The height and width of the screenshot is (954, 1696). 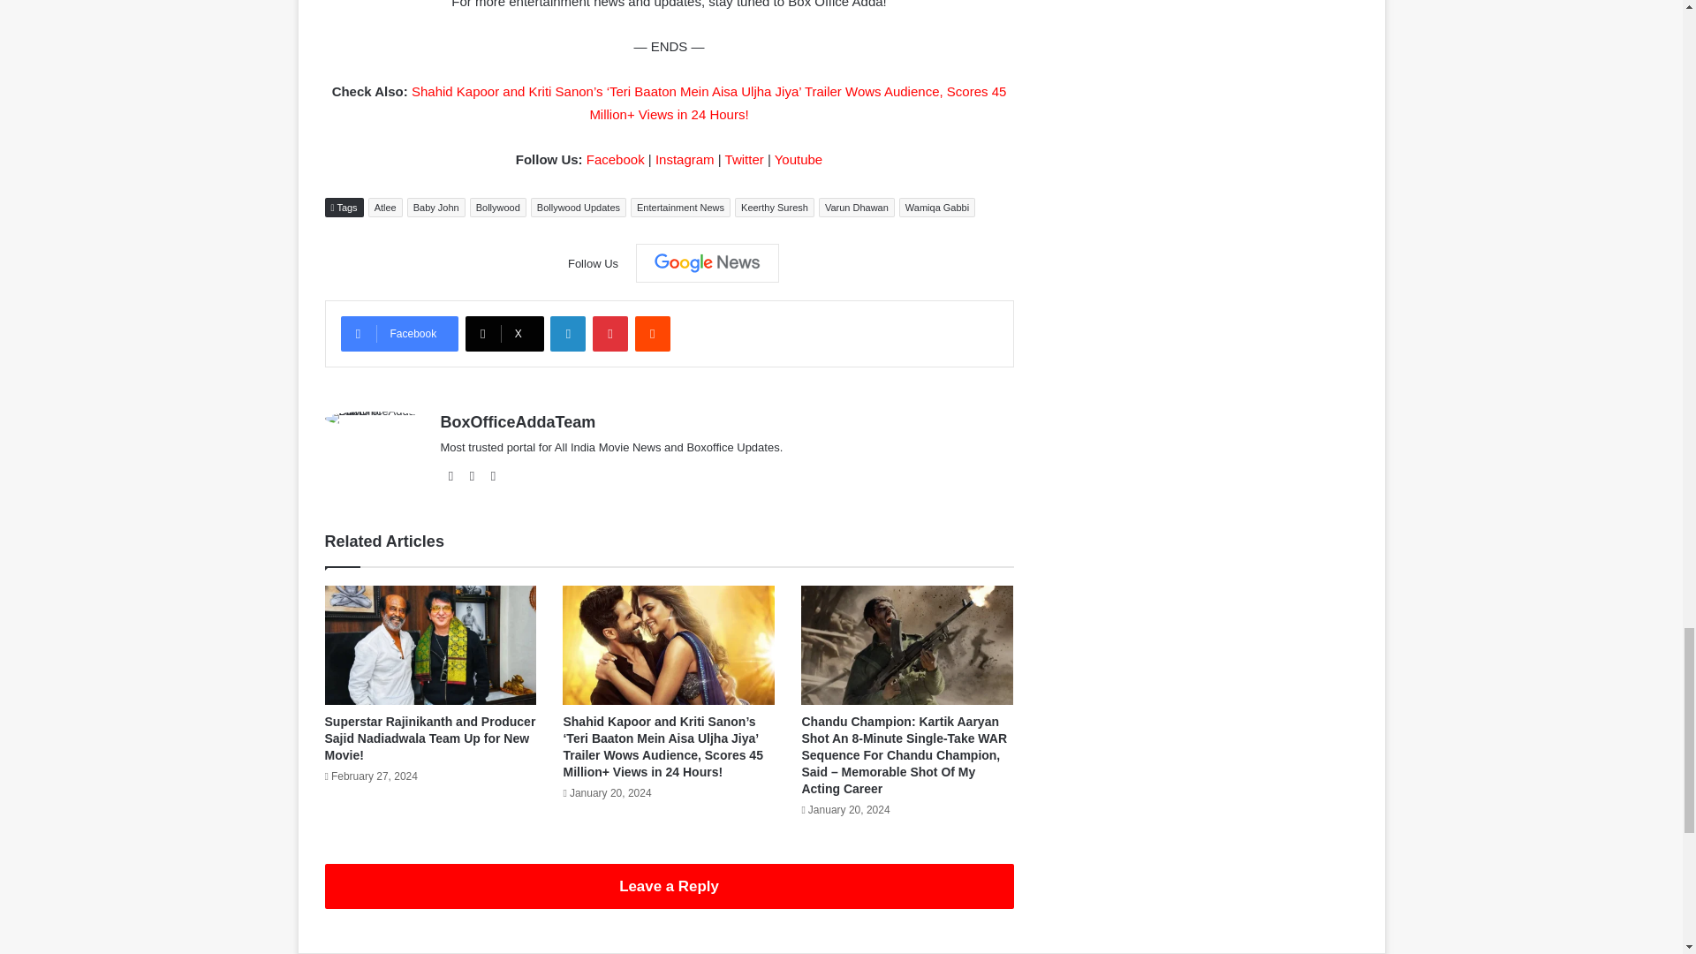 I want to click on Wamiqa Gabbi, so click(x=936, y=207).